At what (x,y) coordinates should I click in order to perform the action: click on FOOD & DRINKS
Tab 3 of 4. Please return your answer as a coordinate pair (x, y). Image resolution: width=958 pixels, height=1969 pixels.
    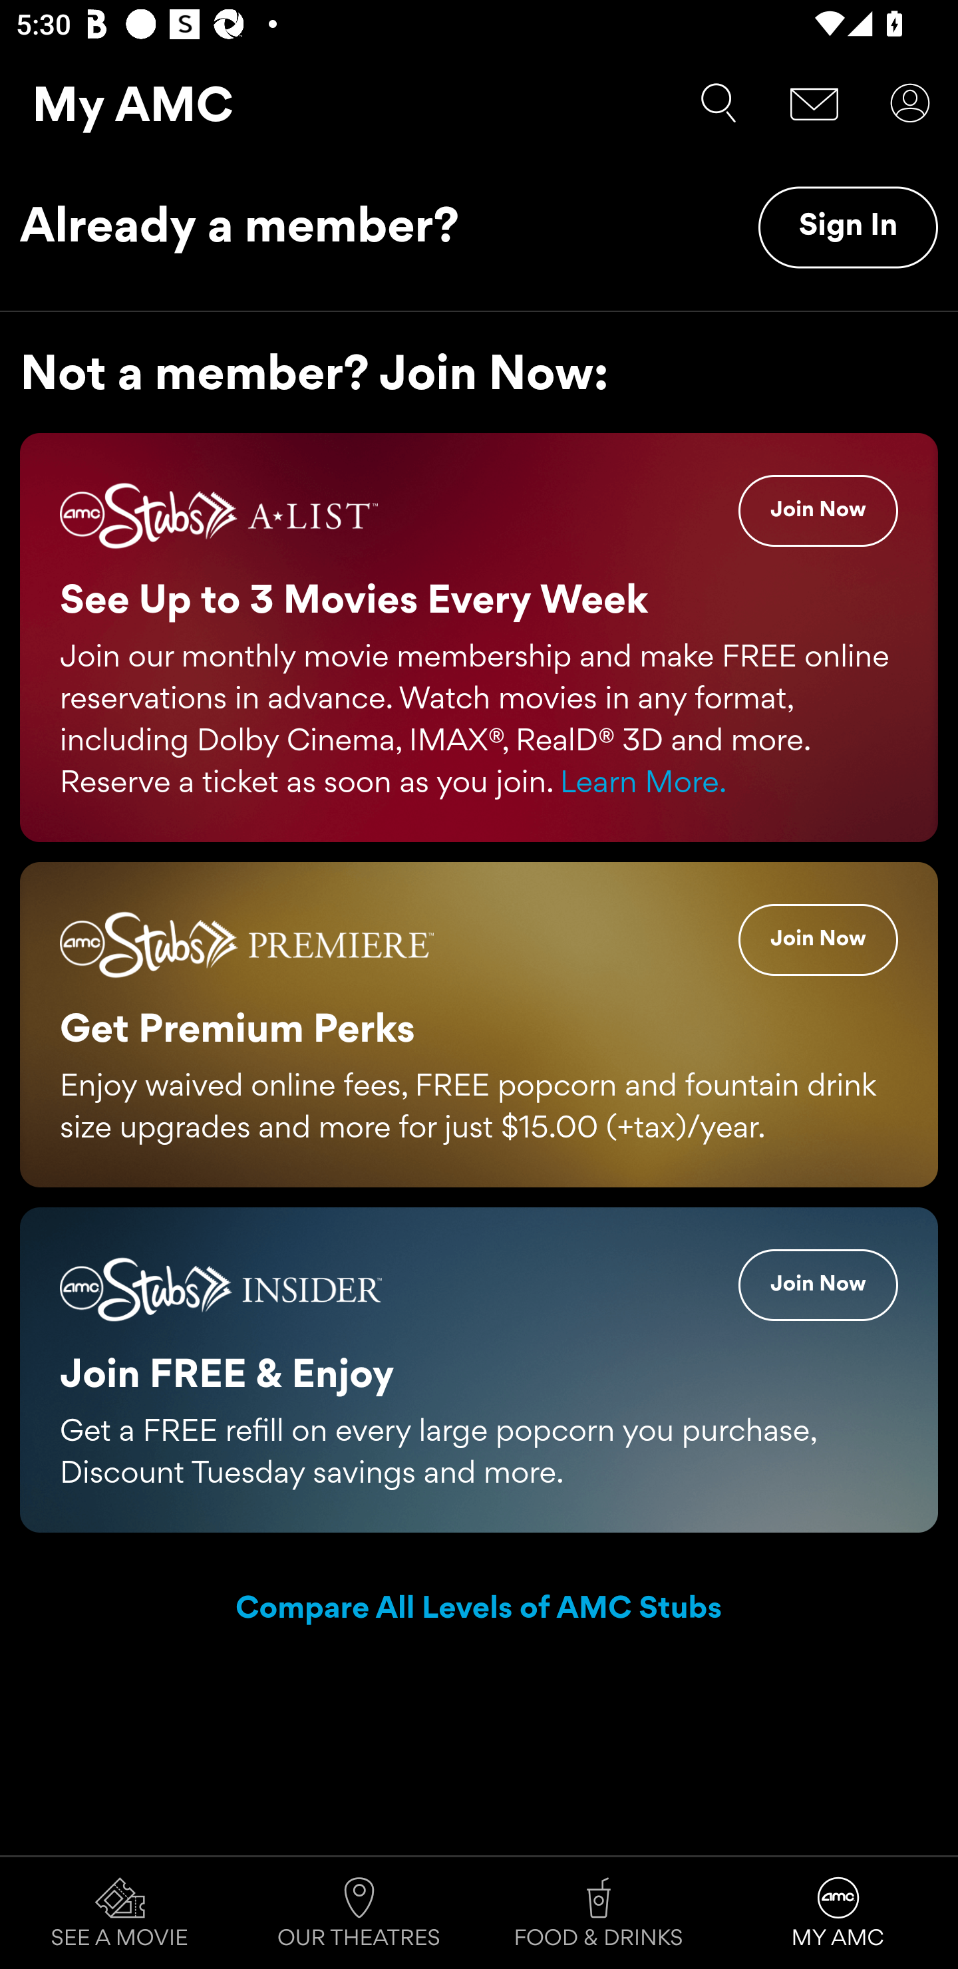
    Looking at the image, I should click on (599, 1913).